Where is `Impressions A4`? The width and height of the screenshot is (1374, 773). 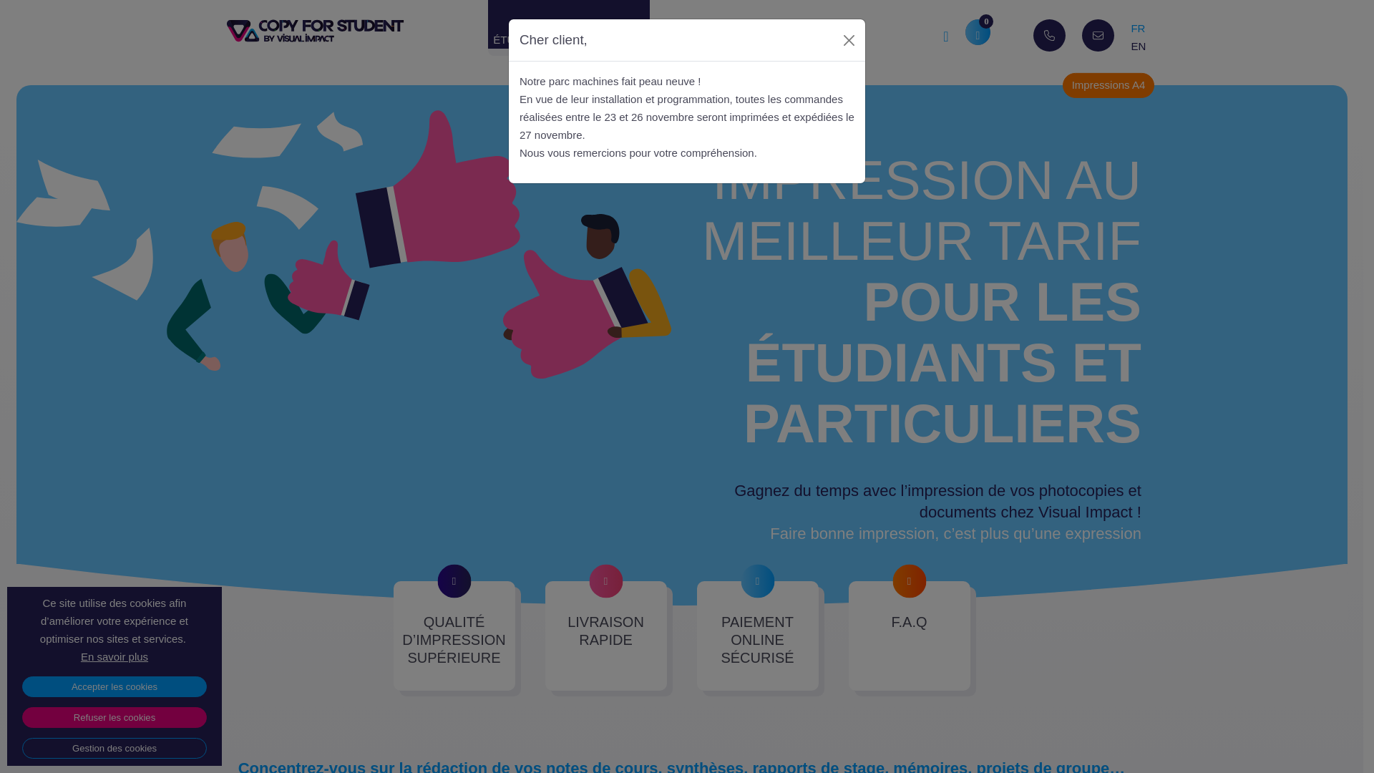
Impressions A4 is located at coordinates (1108, 86).